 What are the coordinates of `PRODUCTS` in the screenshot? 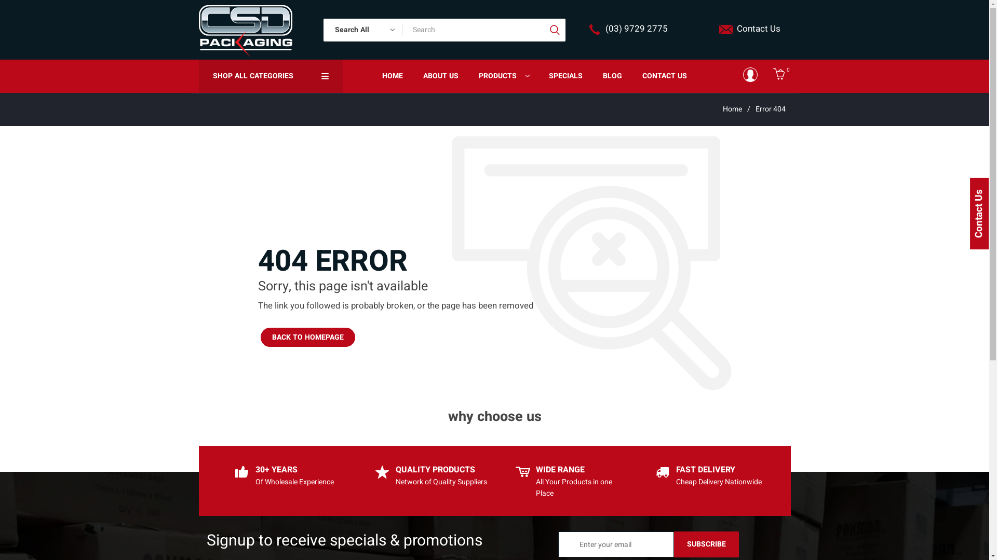 It's located at (504, 76).